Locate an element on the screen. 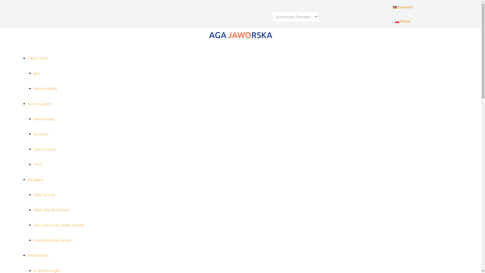  Deutsch is located at coordinates (403, 7).